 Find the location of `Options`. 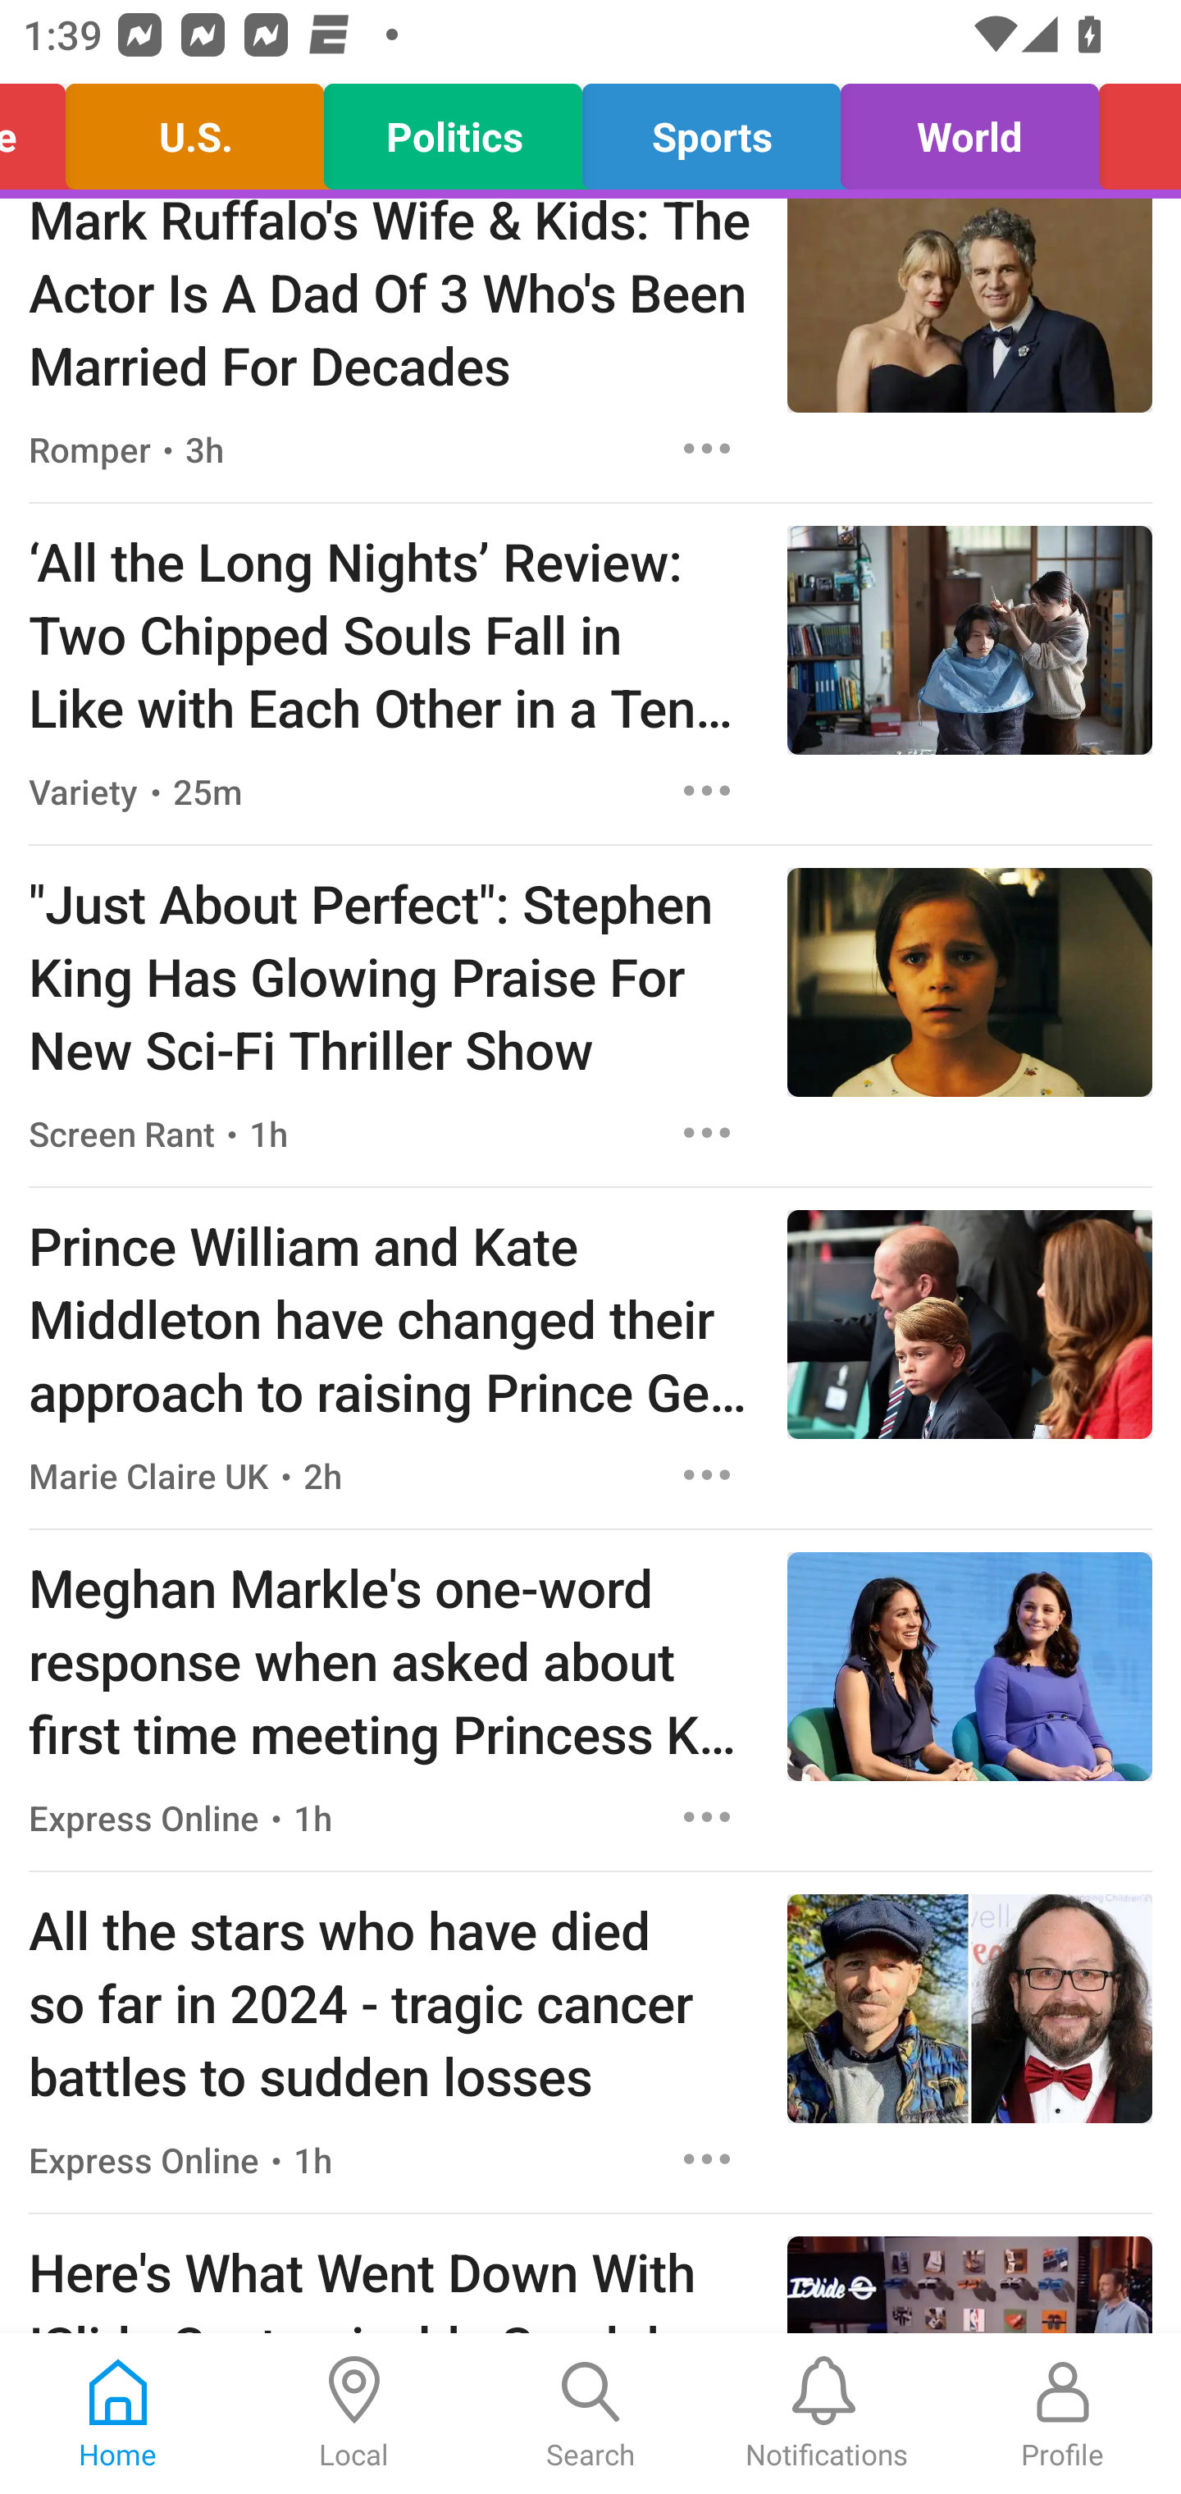

Options is located at coordinates (707, 448).